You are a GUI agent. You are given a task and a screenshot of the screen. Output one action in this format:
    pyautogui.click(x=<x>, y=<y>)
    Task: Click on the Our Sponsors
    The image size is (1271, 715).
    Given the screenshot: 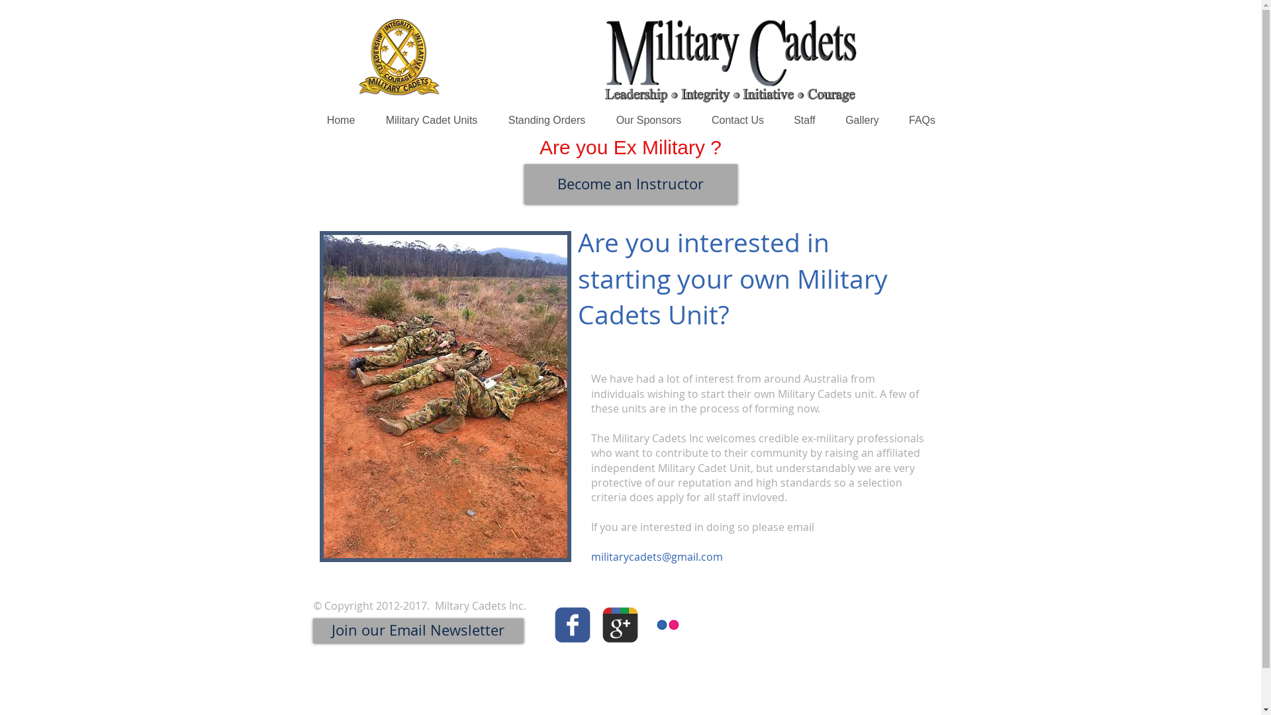 What is the action you would take?
    pyautogui.click(x=649, y=120)
    